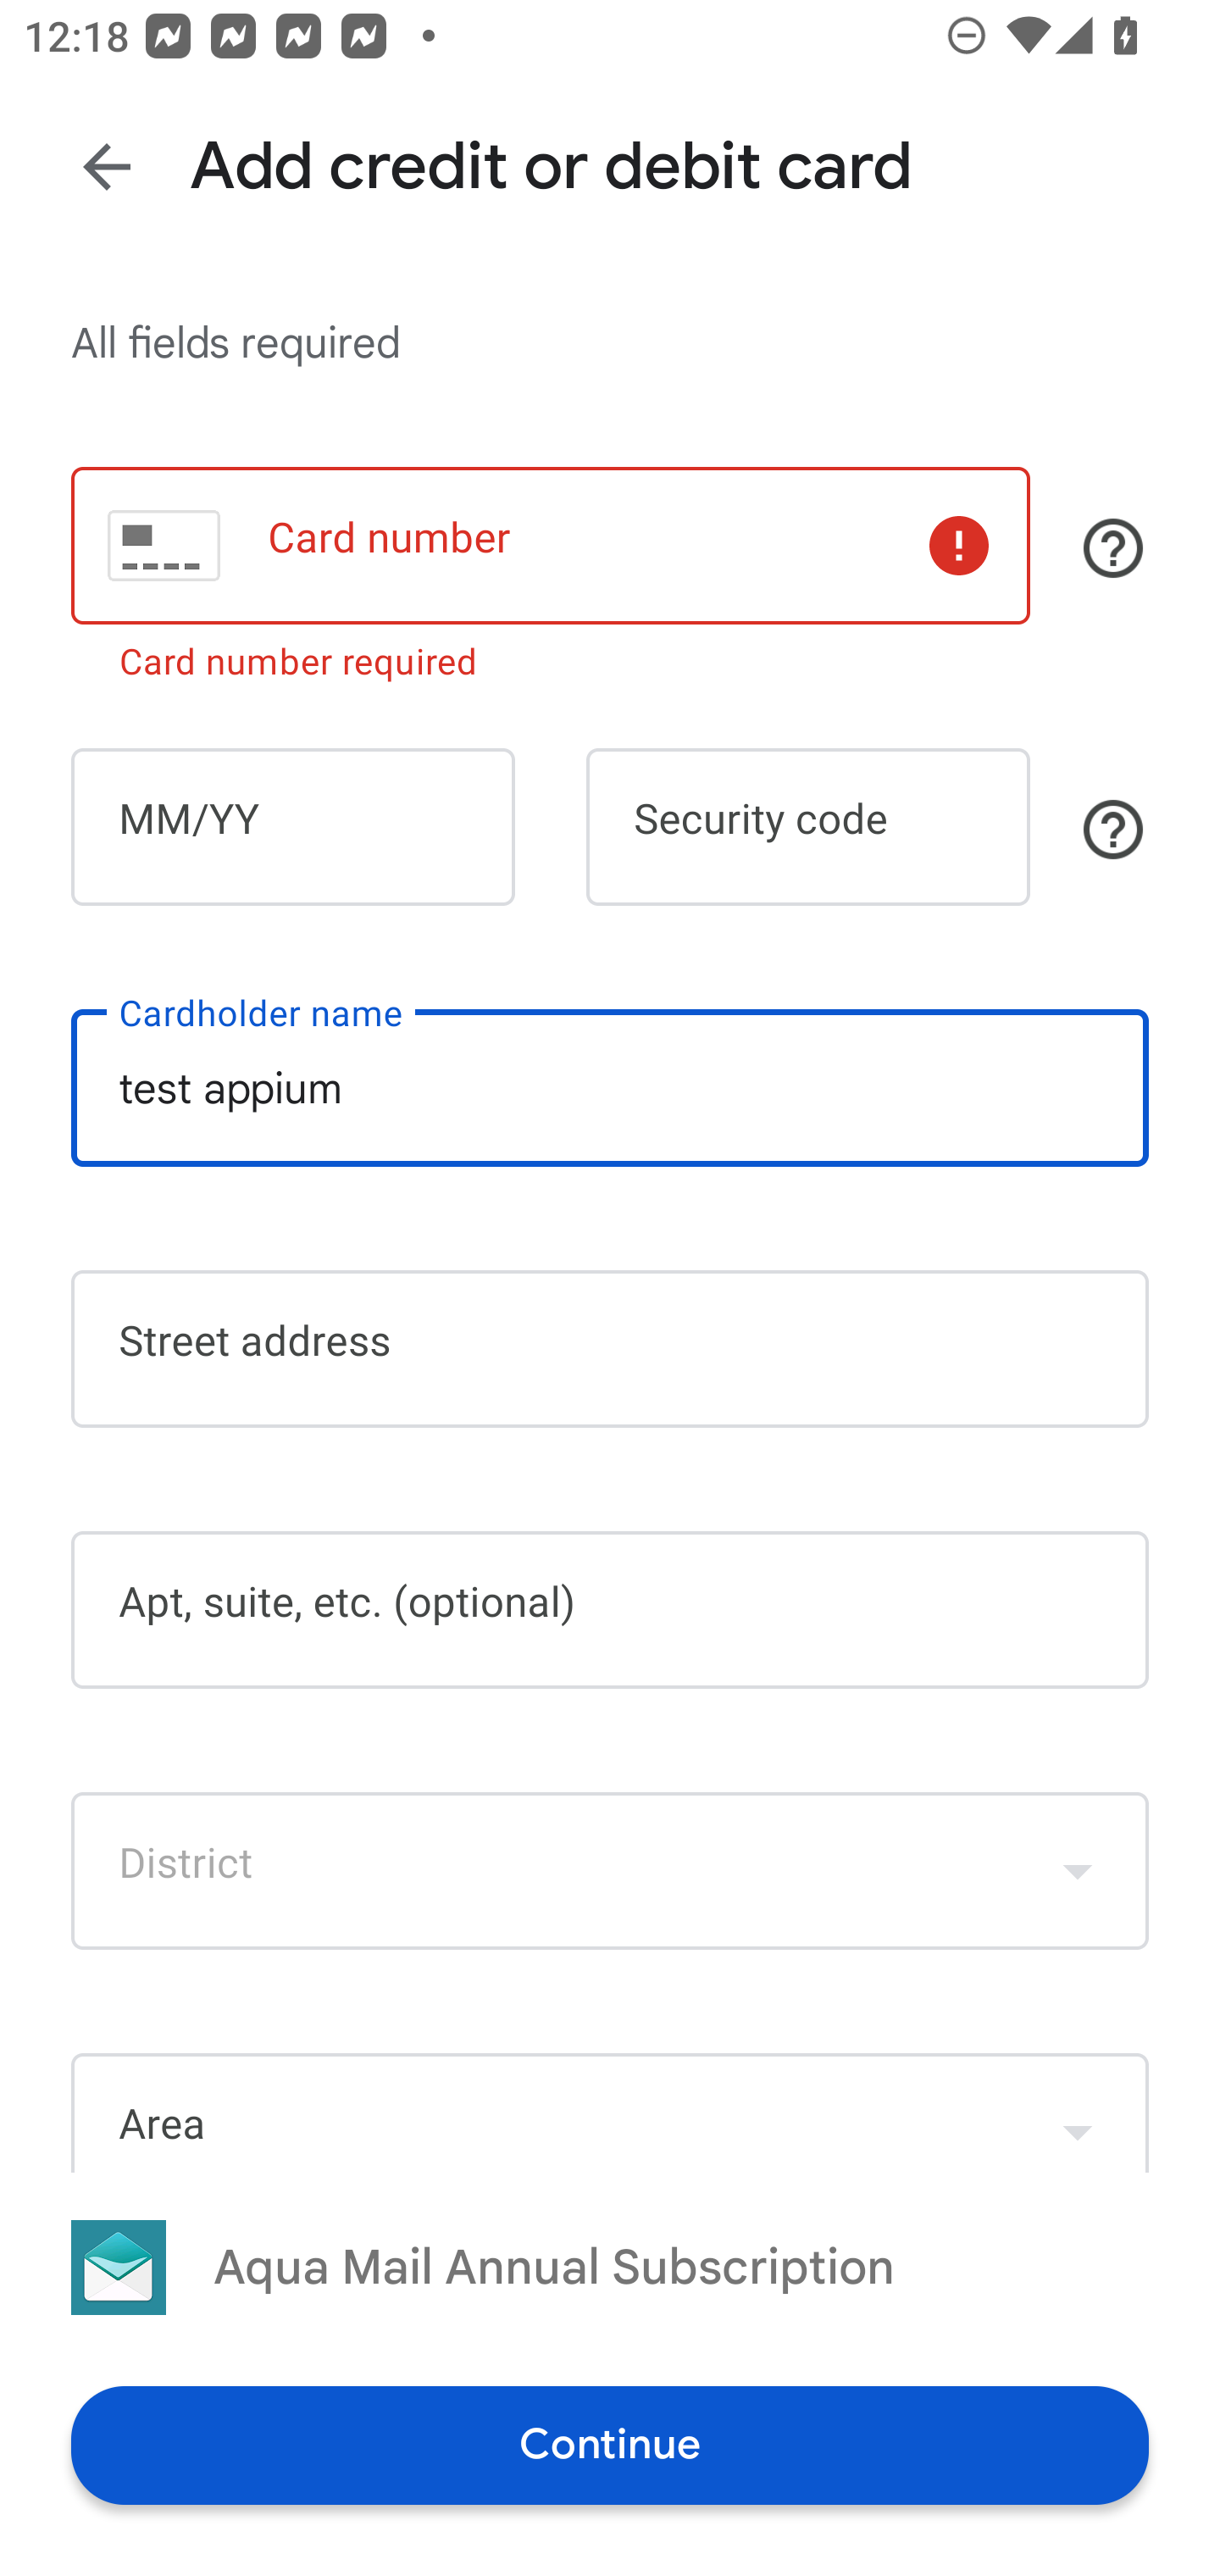 The height and width of the screenshot is (2576, 1220). I want to click on Expiration date, 2 digit month, 2 digit year, so click(292, 827).